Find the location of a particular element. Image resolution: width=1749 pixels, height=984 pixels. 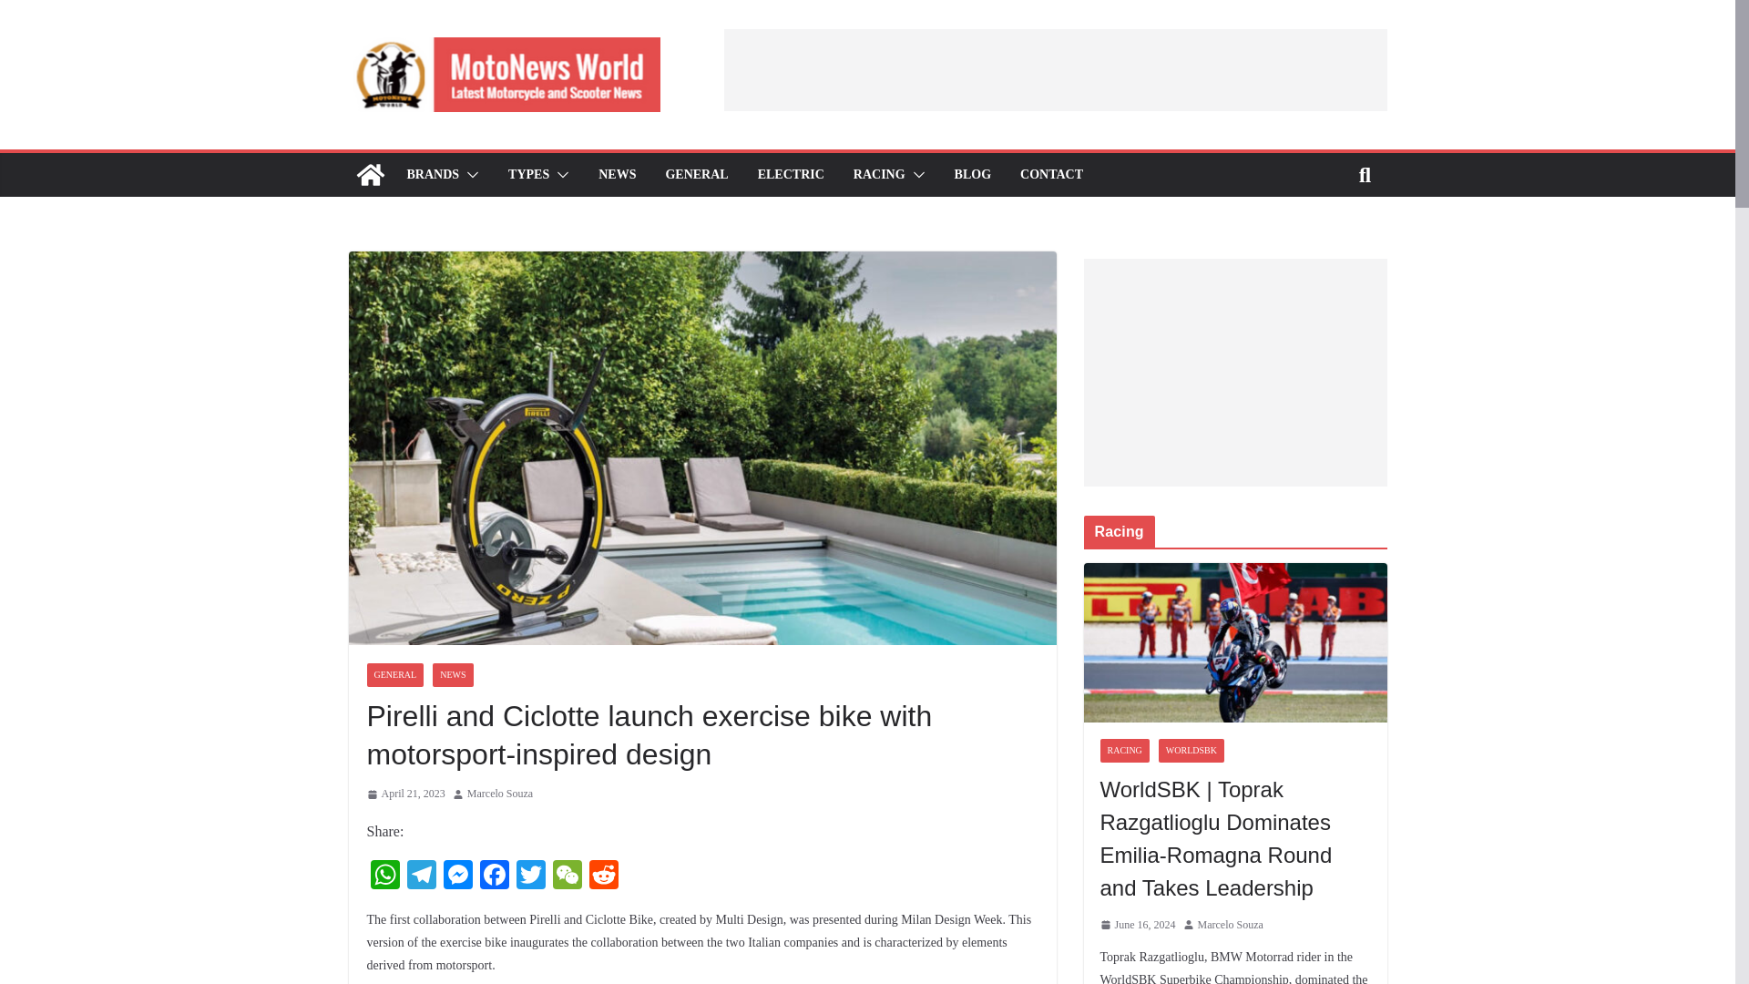

11:55 am is located at coordinates (404, 794).